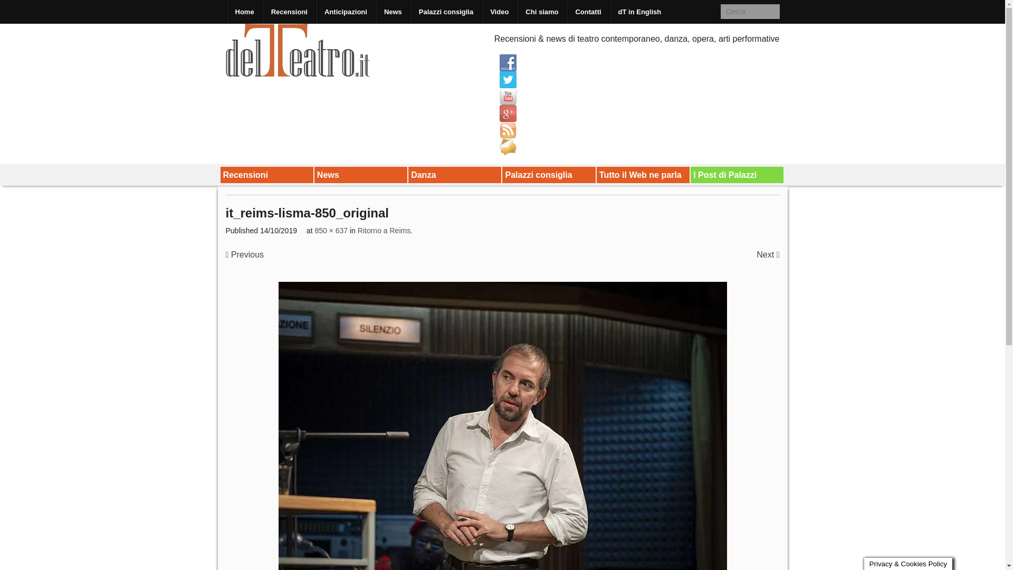  What do you see at coordinates (267, 175) in the screenshot?
I see `Recensioni` at bounding box center [267, 175].